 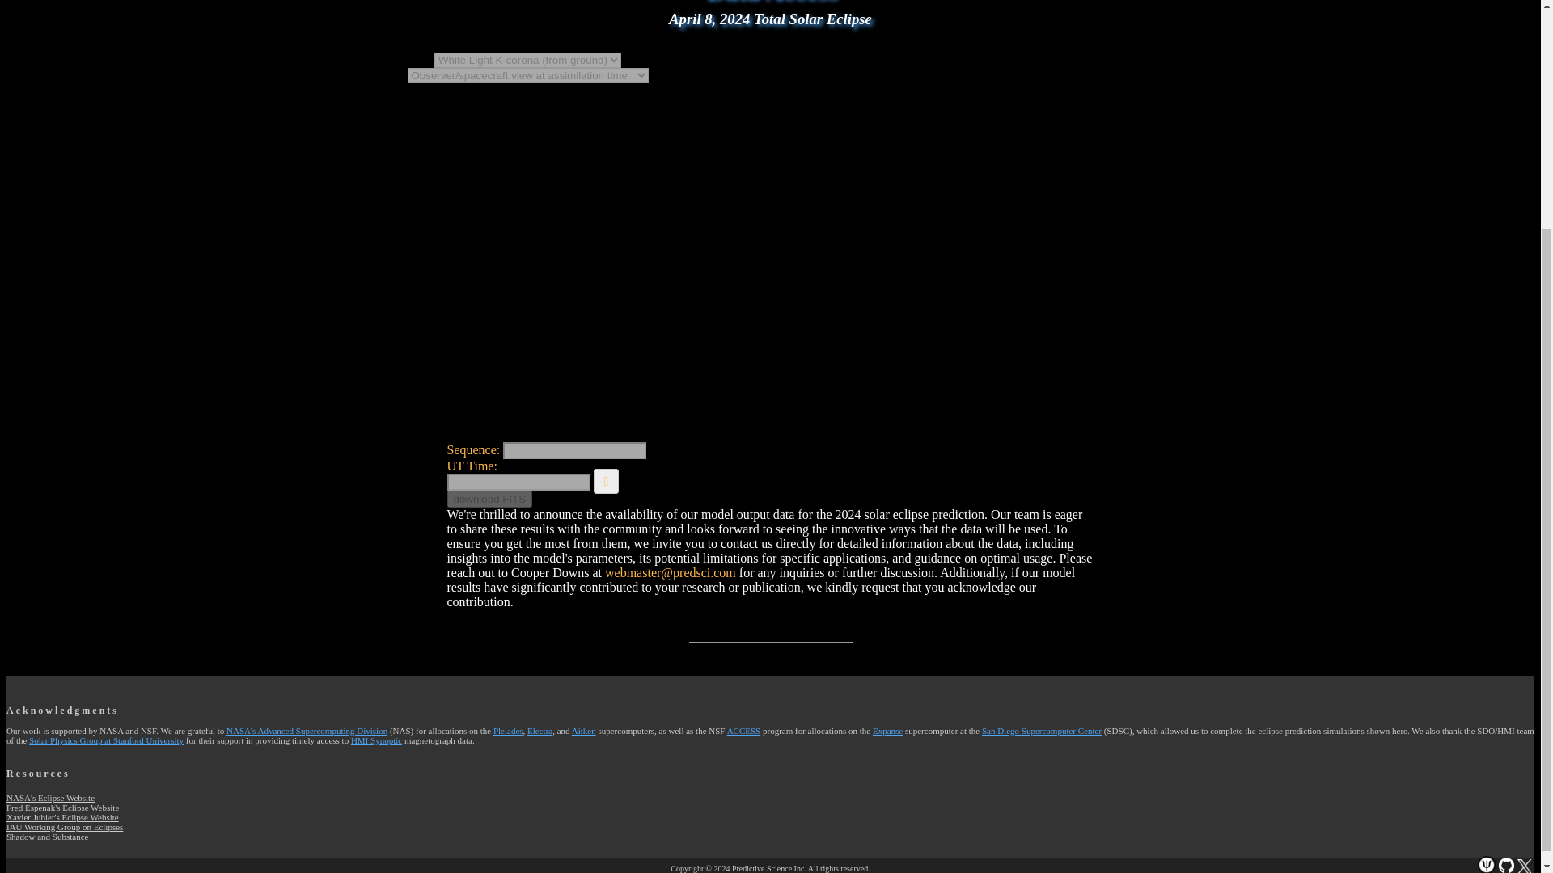 I want to click on Fred Espenak's Eclipse Website, so click(x=62, y=807).